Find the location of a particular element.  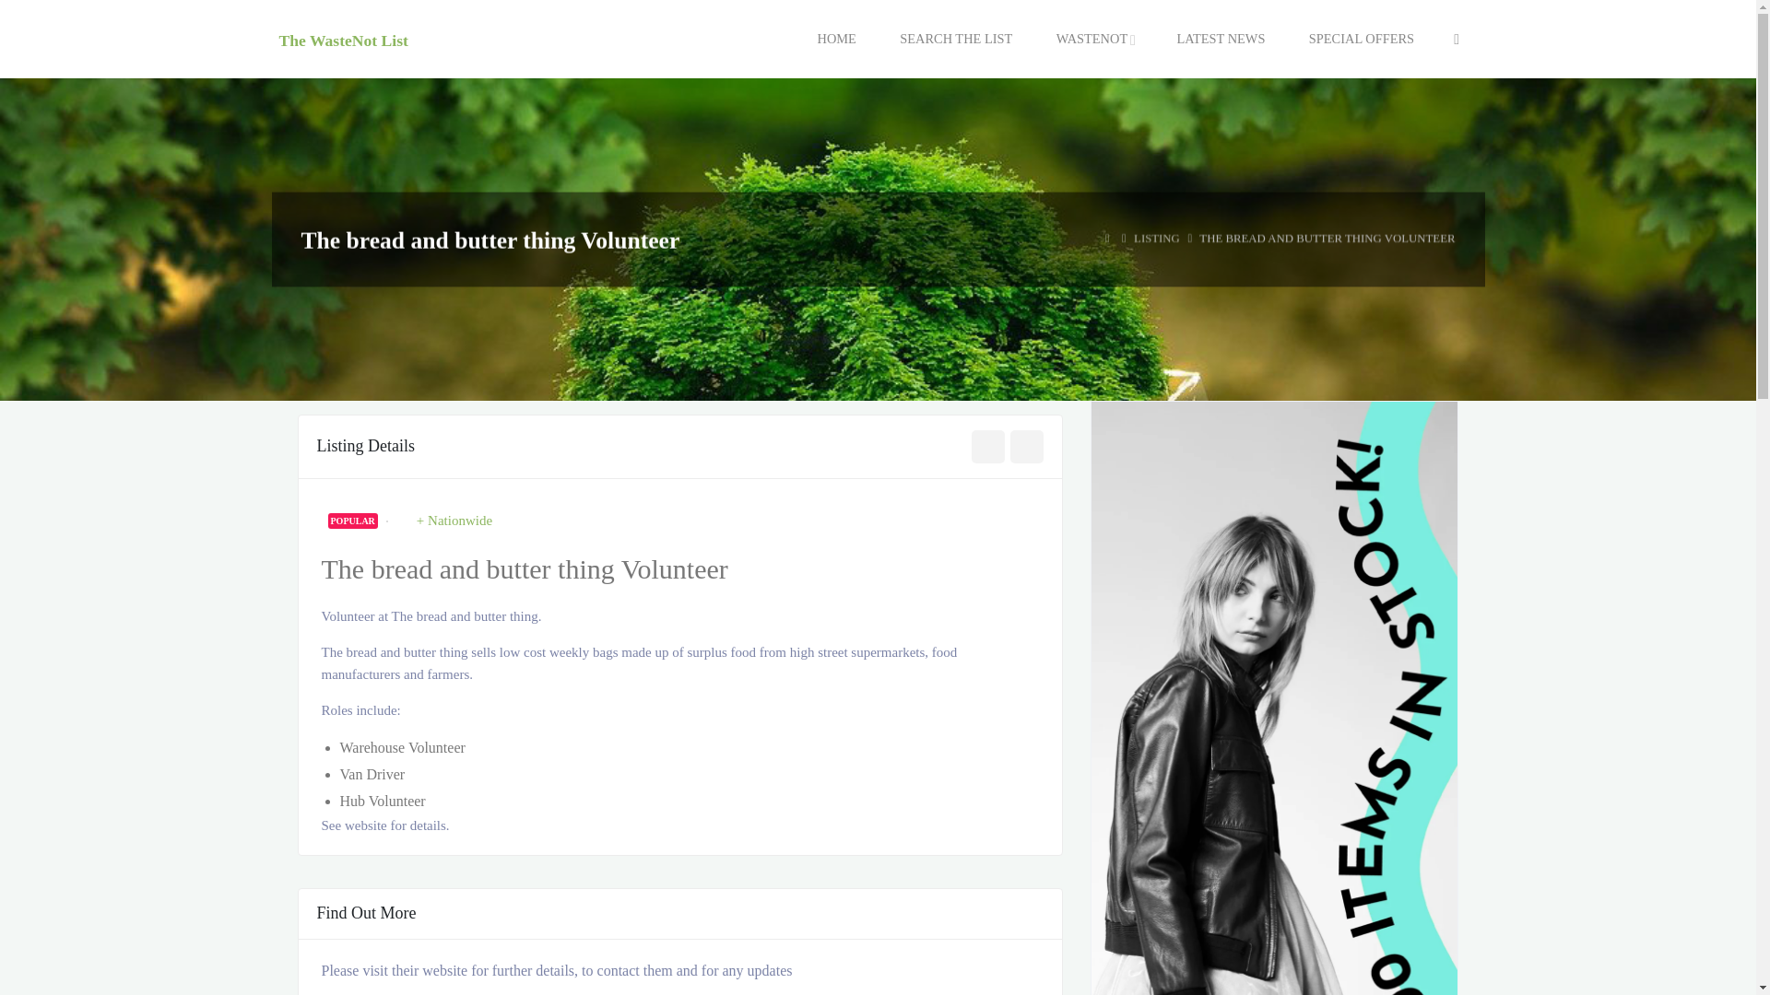

SEARCH THE LIST is located at coordinates (955, 39).